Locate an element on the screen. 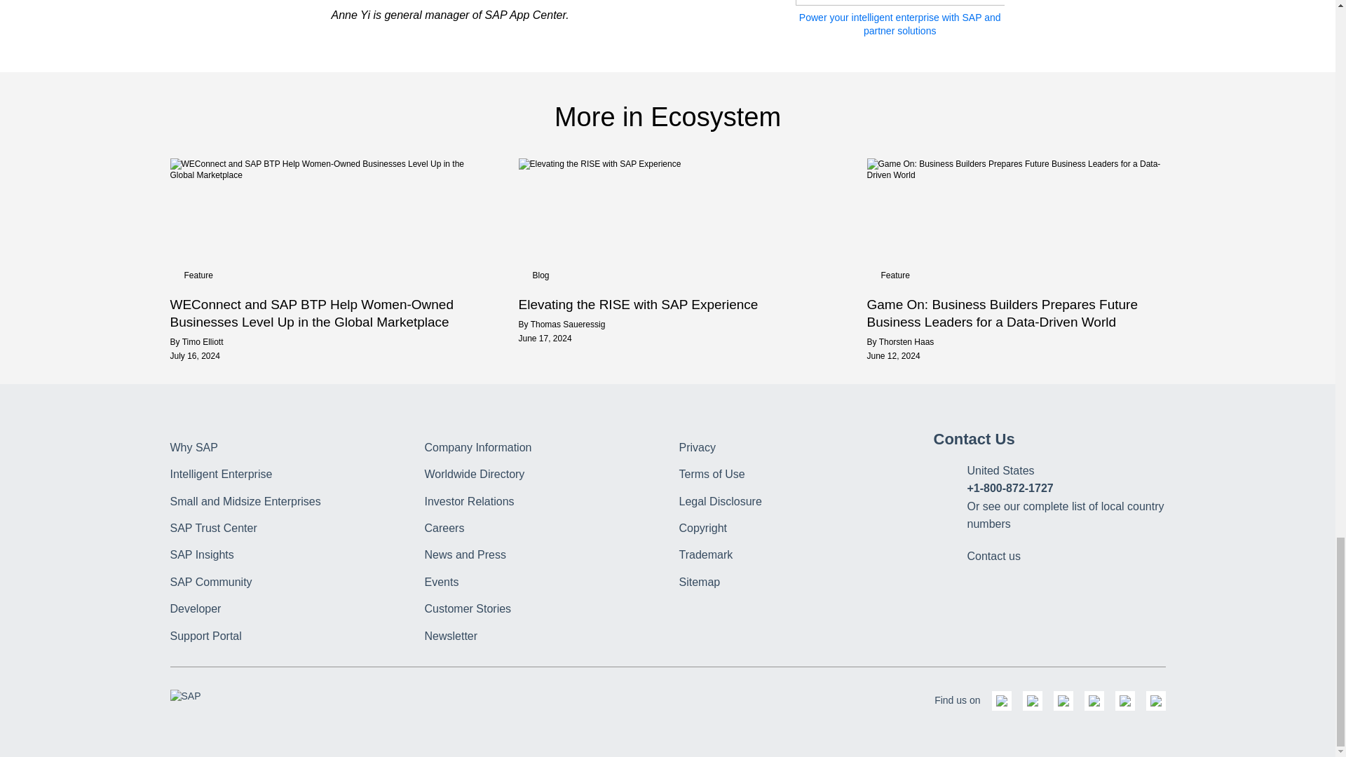 The height and width of the screenshot is (757, 1346). SAP Community is located at coordinates (210, 582).